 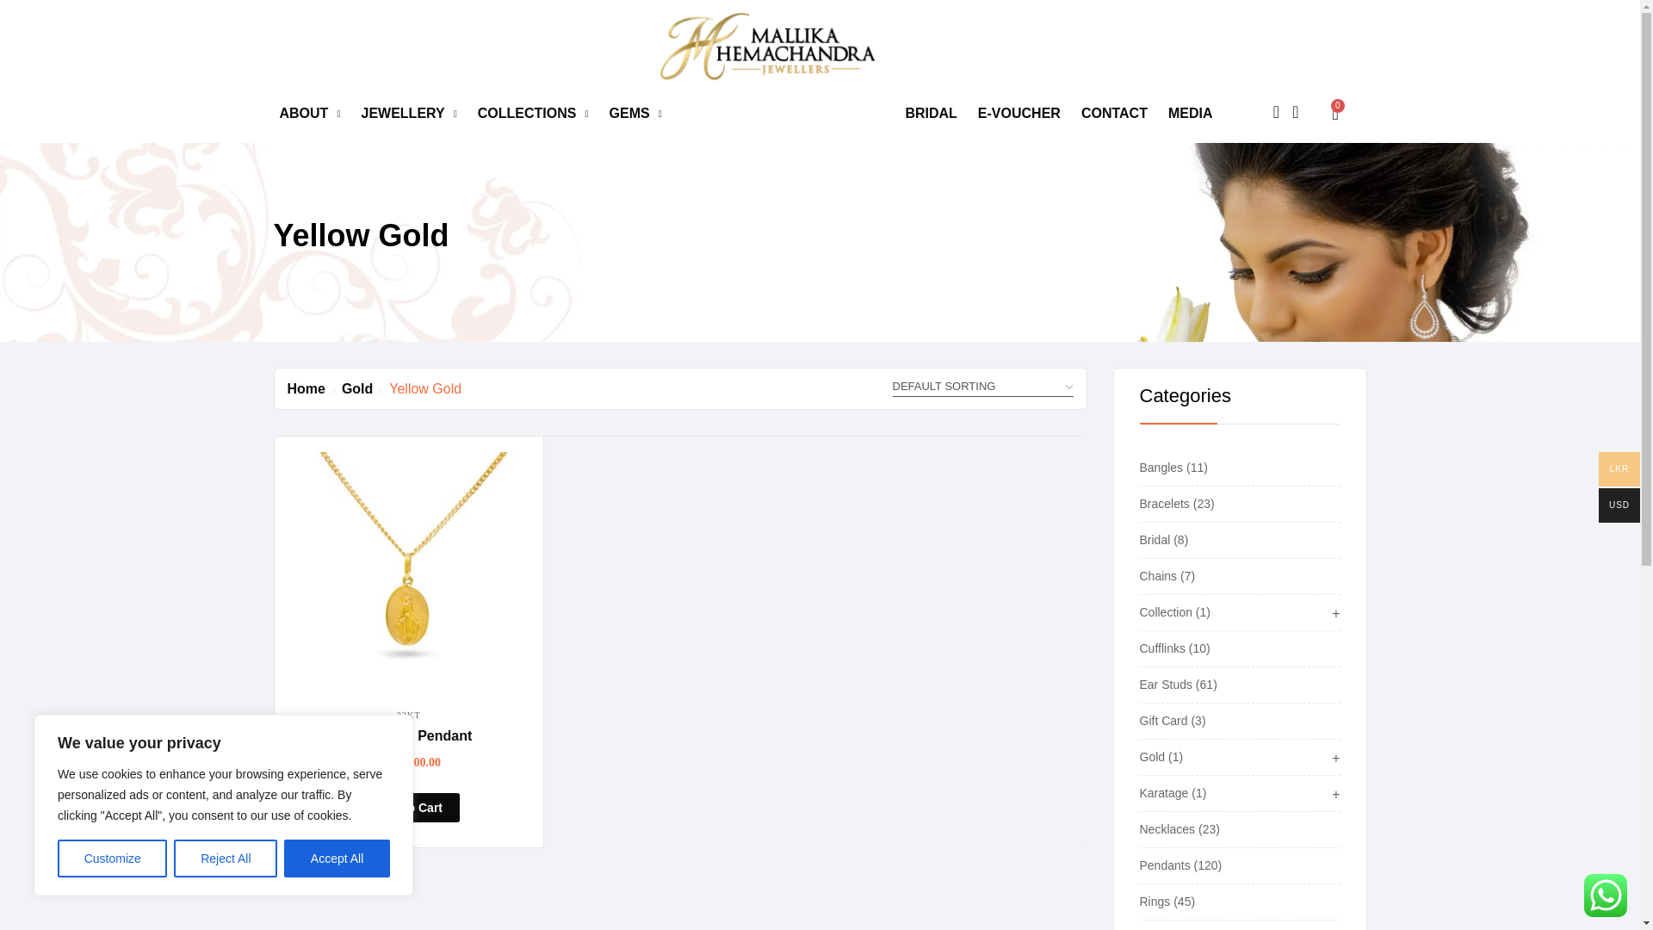 I want to click on Accept All, so click(x=337, y=859).